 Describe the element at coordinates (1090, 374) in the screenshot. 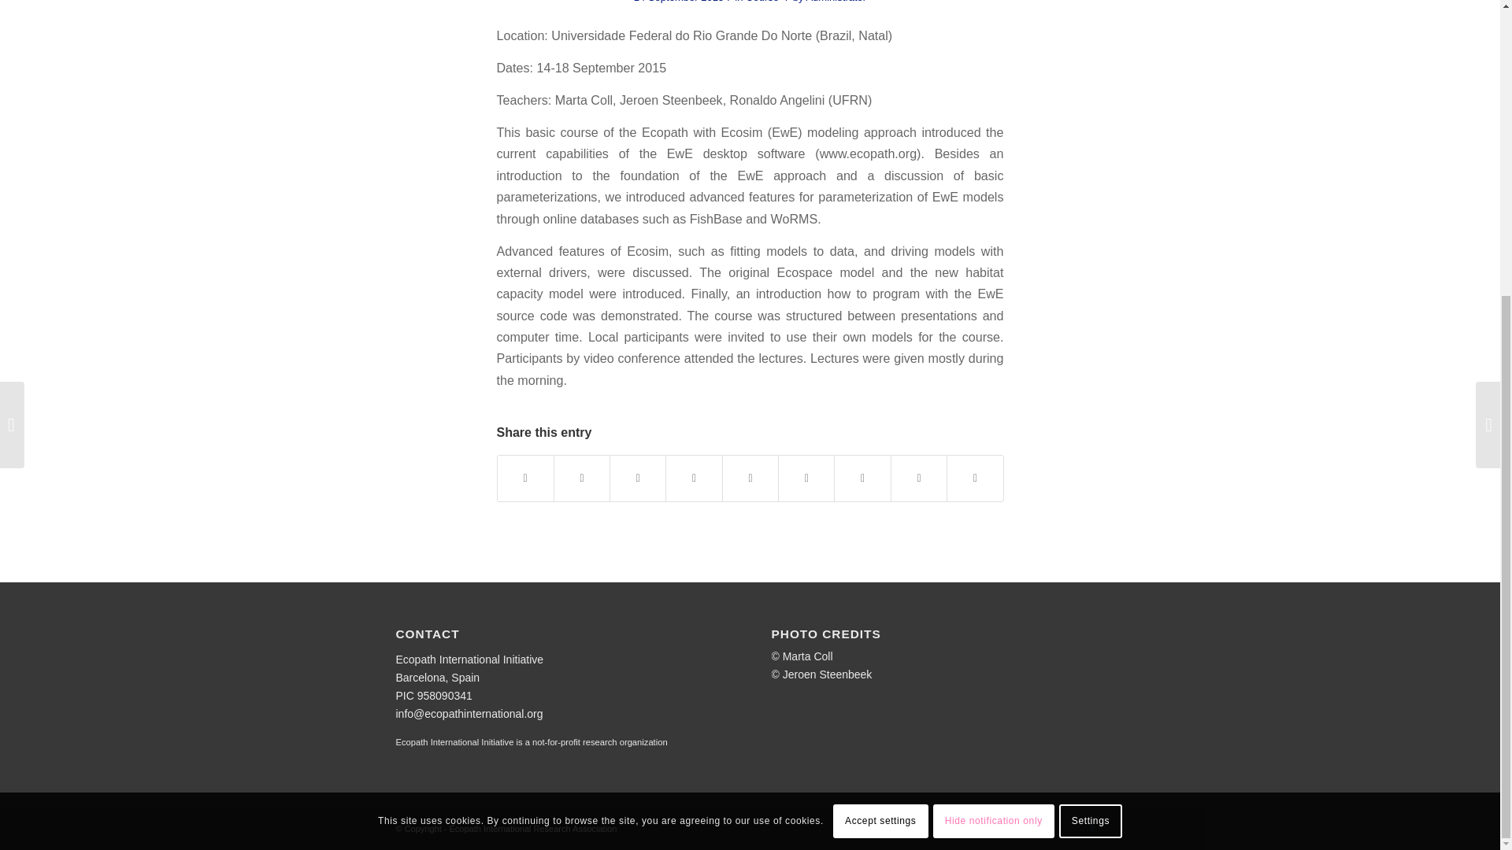

I see `Settings` at that location.